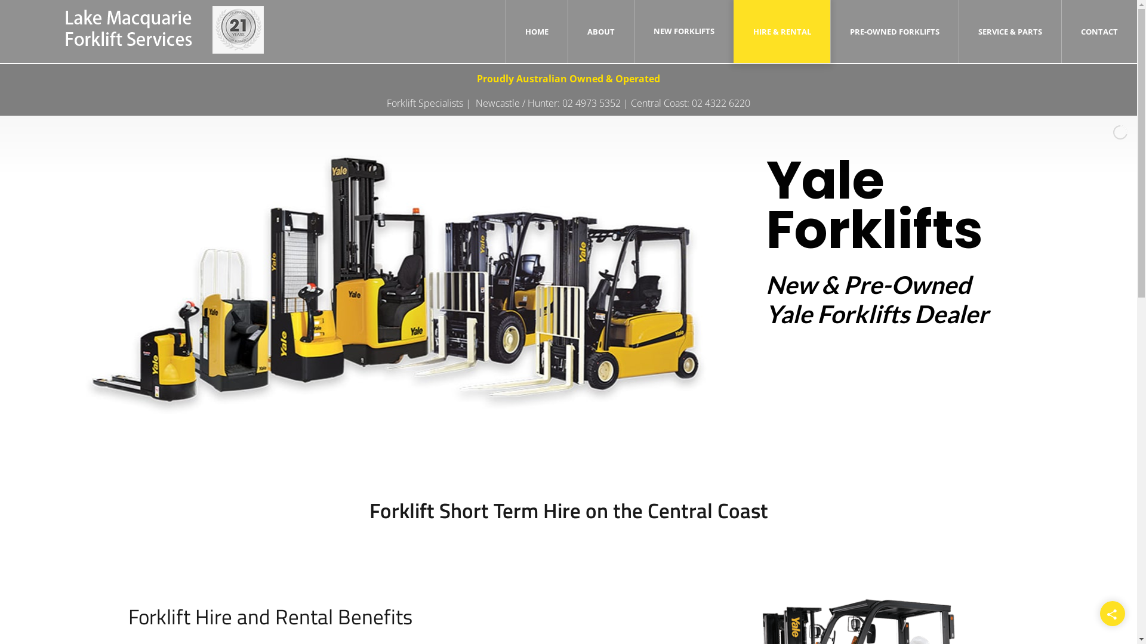 This screenshot has width=1146, height=644. I want to click on NEW FORKLIFTS, so click(684, 31).